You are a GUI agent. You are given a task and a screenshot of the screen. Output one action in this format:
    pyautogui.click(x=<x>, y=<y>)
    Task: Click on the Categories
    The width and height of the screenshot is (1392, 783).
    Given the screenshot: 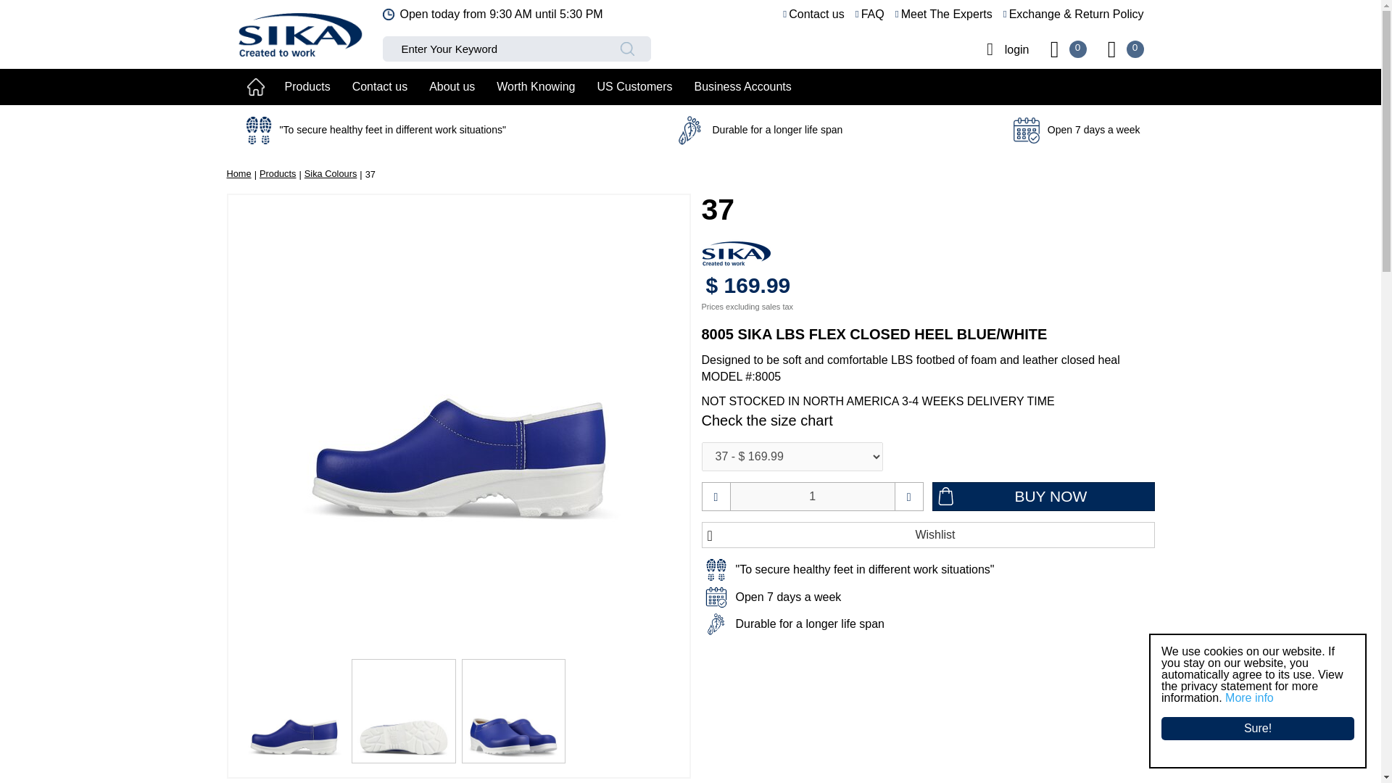 What is the action you would take?
    pyautogui.click(x=307, y=87)
    